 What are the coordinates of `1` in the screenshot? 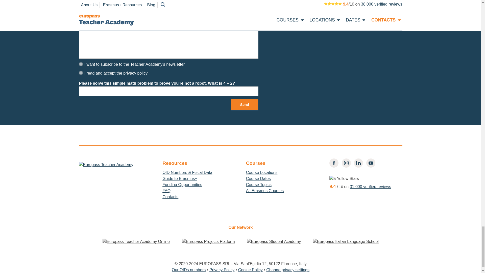 It's located at (81, 73).